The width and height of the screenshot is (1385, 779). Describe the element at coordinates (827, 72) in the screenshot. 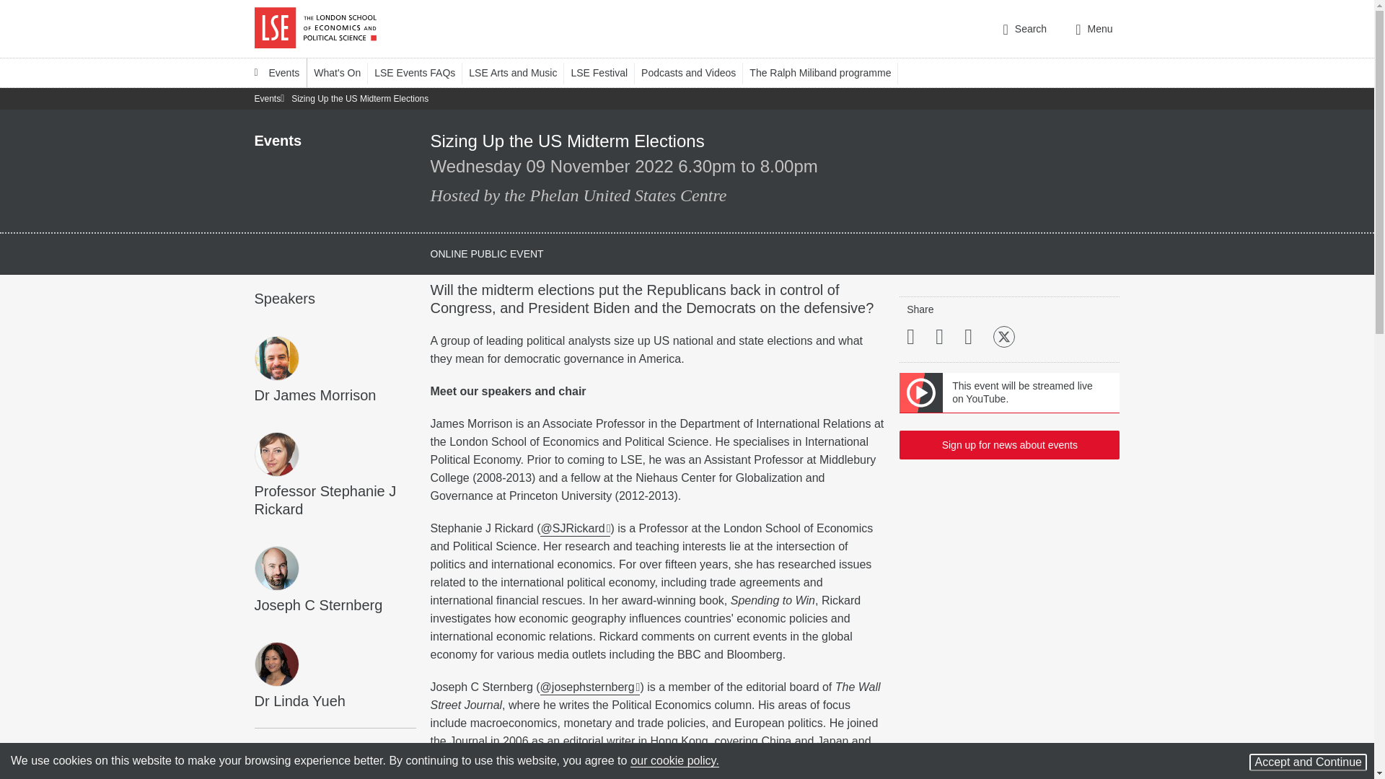

I see `The Ralph Miliband Programme` at that location.